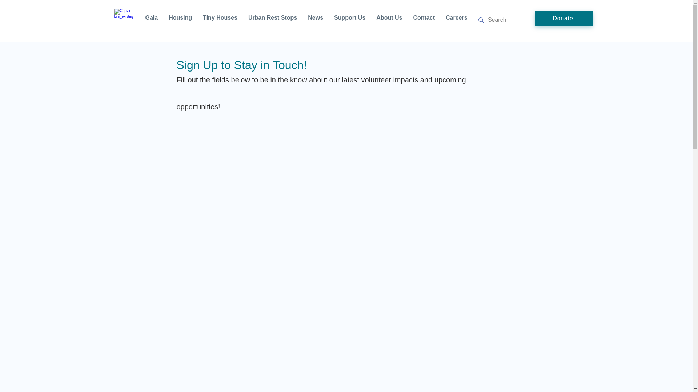  What do you see at coordinates (180, 20) in the screenshot?
I see `Housing` at bounding box center [180, 20].